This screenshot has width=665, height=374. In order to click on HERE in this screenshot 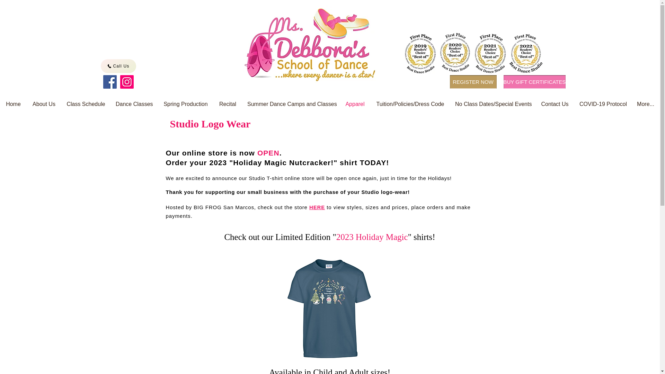, I will do `click(317, 207)`.